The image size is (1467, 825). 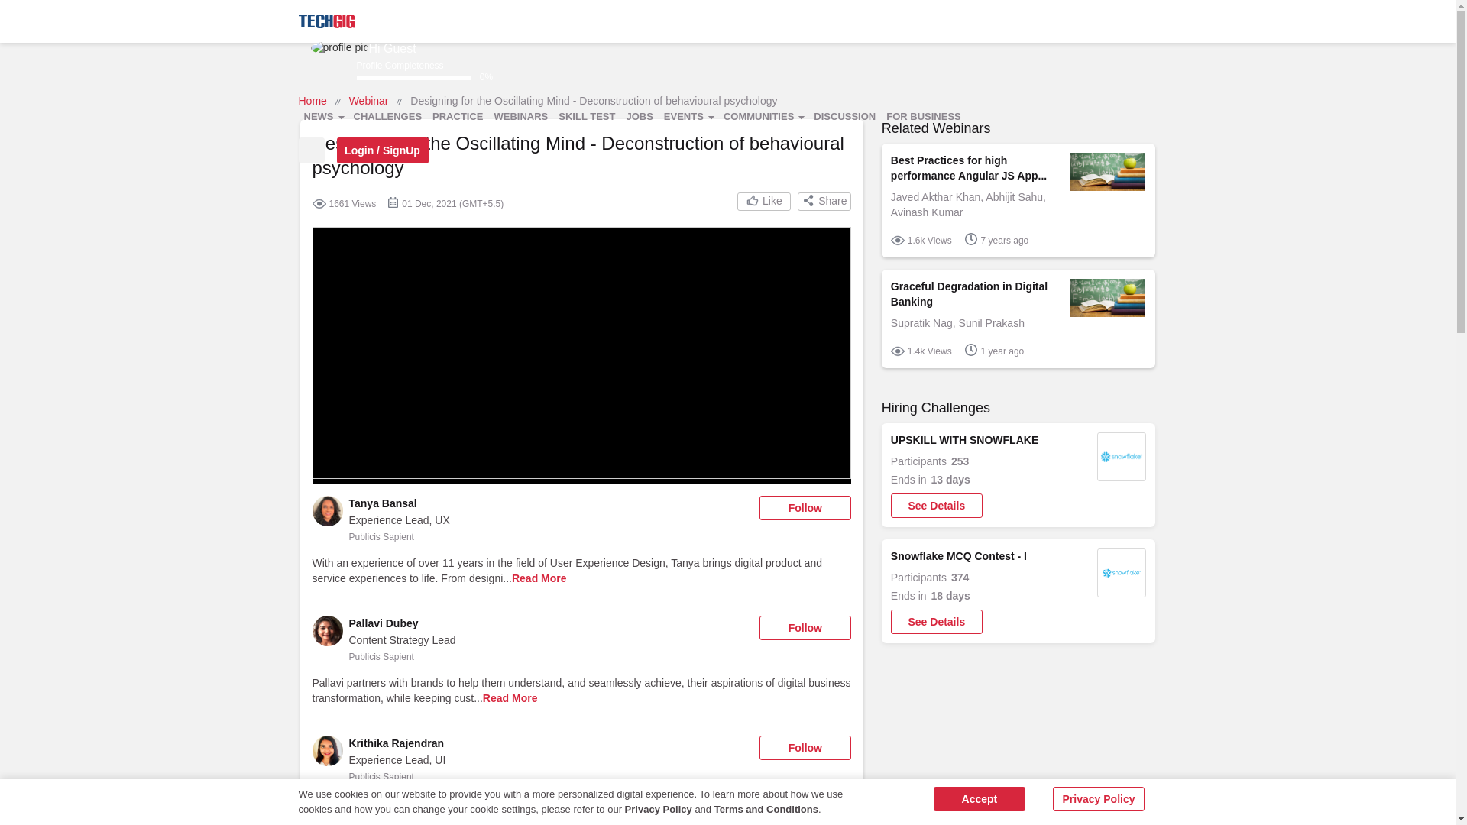 What do you see at coordinates (388, 117) in the screenshot?
I see `CHALLENGES` at bounding box center [388, 117].